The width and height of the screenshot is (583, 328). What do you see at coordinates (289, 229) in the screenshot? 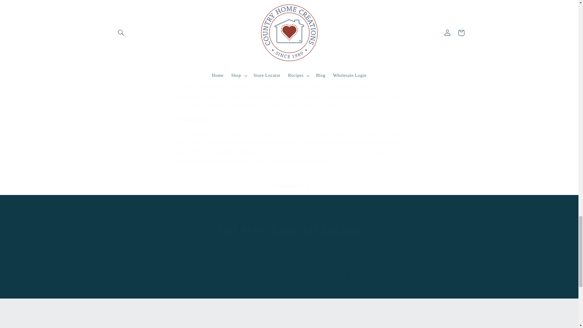
I see `Get news from our kitchen` at bounding box center [289, 229].